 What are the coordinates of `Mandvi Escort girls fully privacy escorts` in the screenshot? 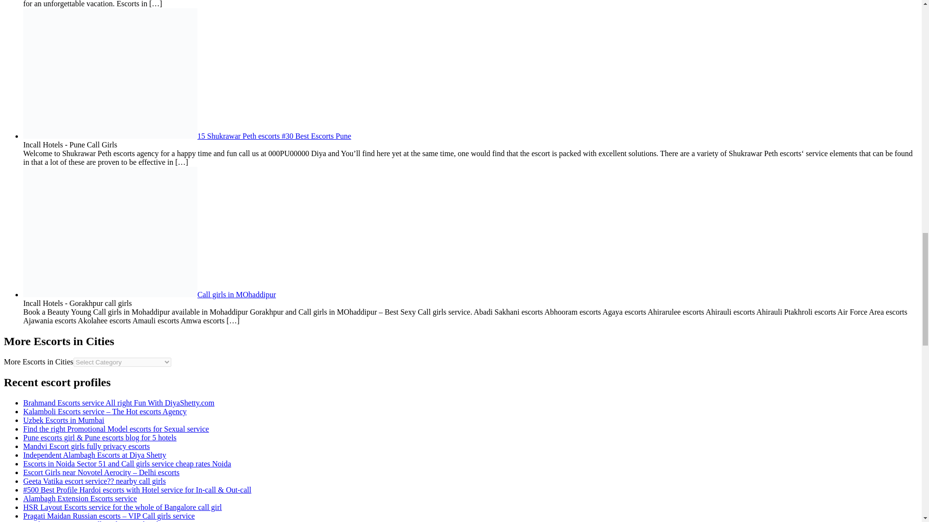 It's located at (86, 446).